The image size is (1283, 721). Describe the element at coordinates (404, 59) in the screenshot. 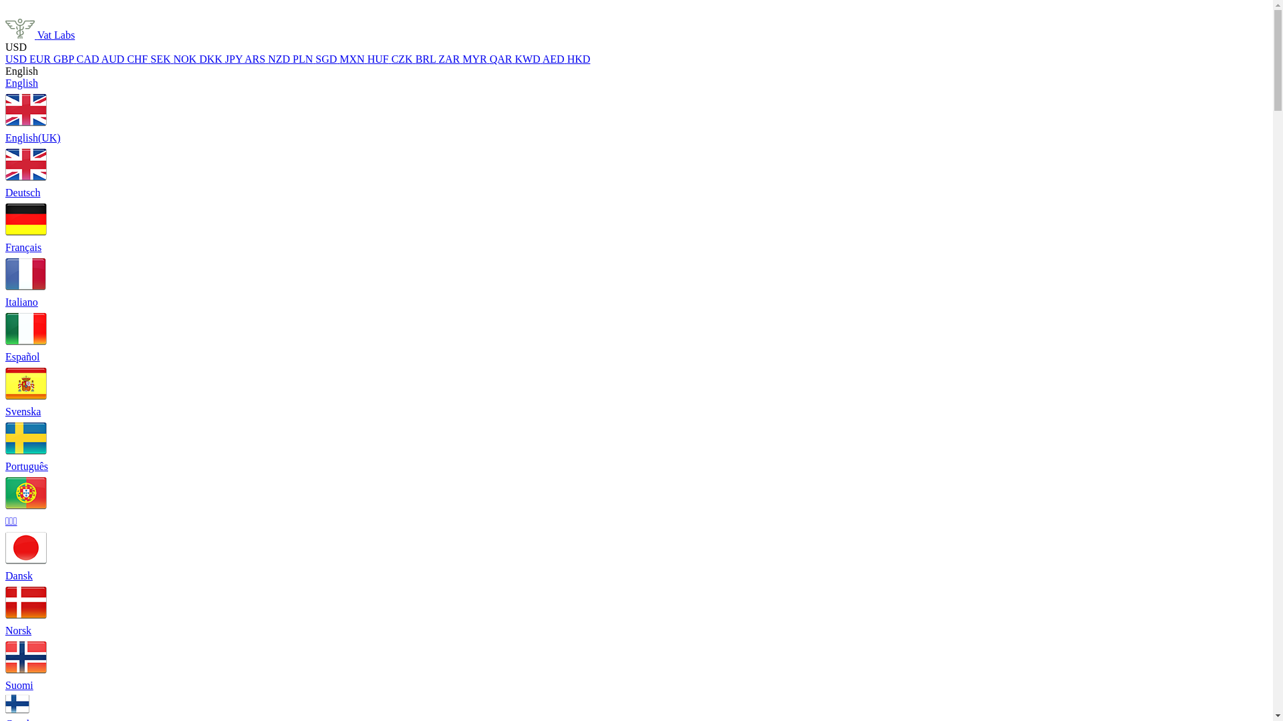

I see `CZK` at that location.